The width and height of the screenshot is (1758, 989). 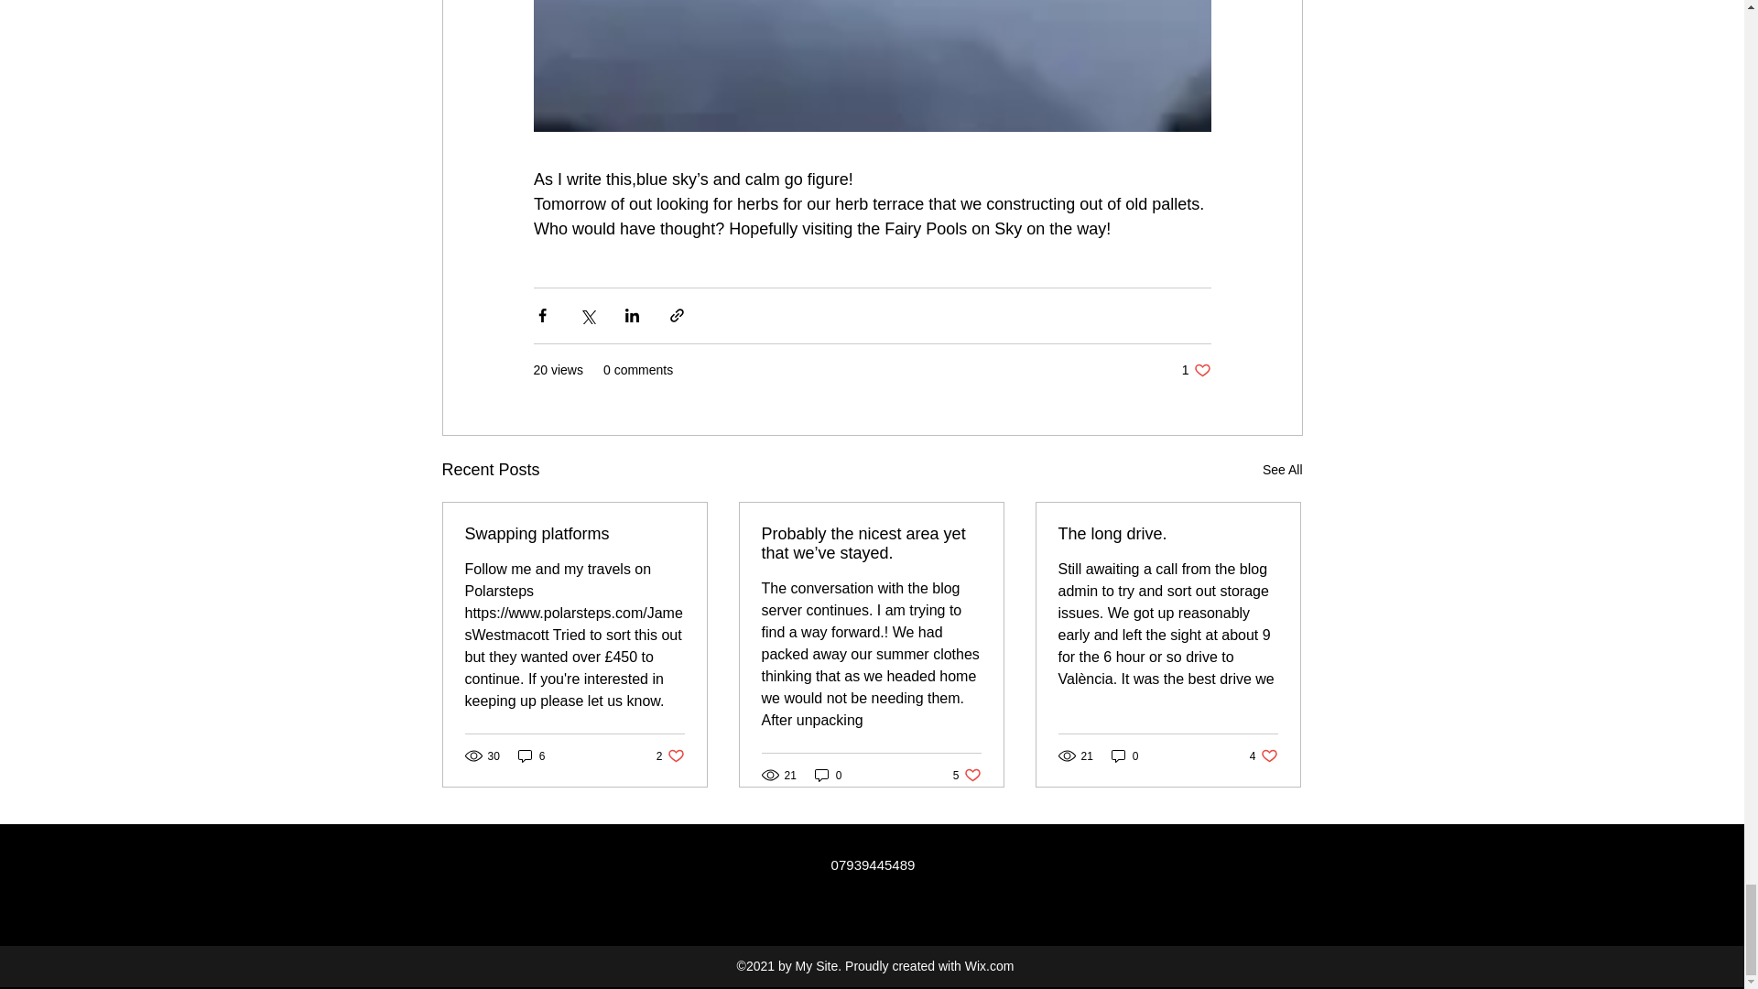 I want to click on 0, so click(x=1124, y=755).